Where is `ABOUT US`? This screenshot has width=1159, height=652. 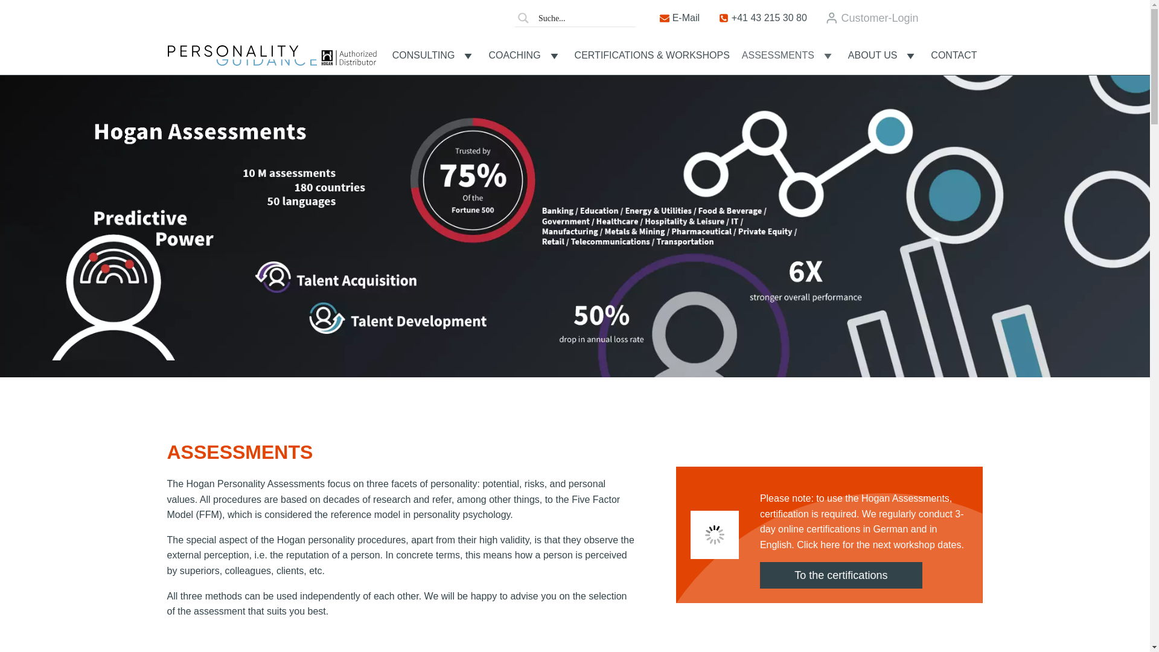
ABOUT US is located at coordinates (884, 56).